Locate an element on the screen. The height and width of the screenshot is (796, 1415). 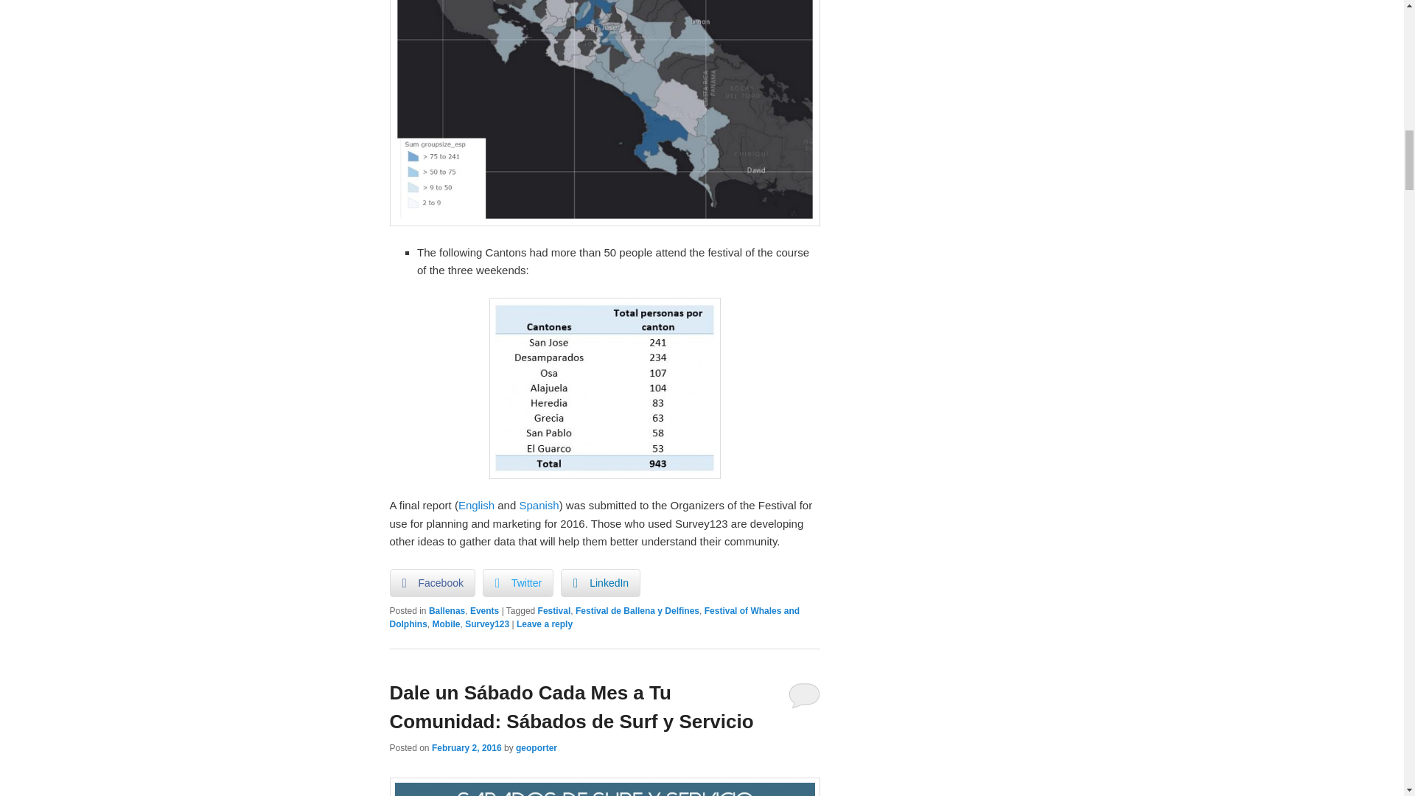
Spanish is located at coordinates (539, 506).